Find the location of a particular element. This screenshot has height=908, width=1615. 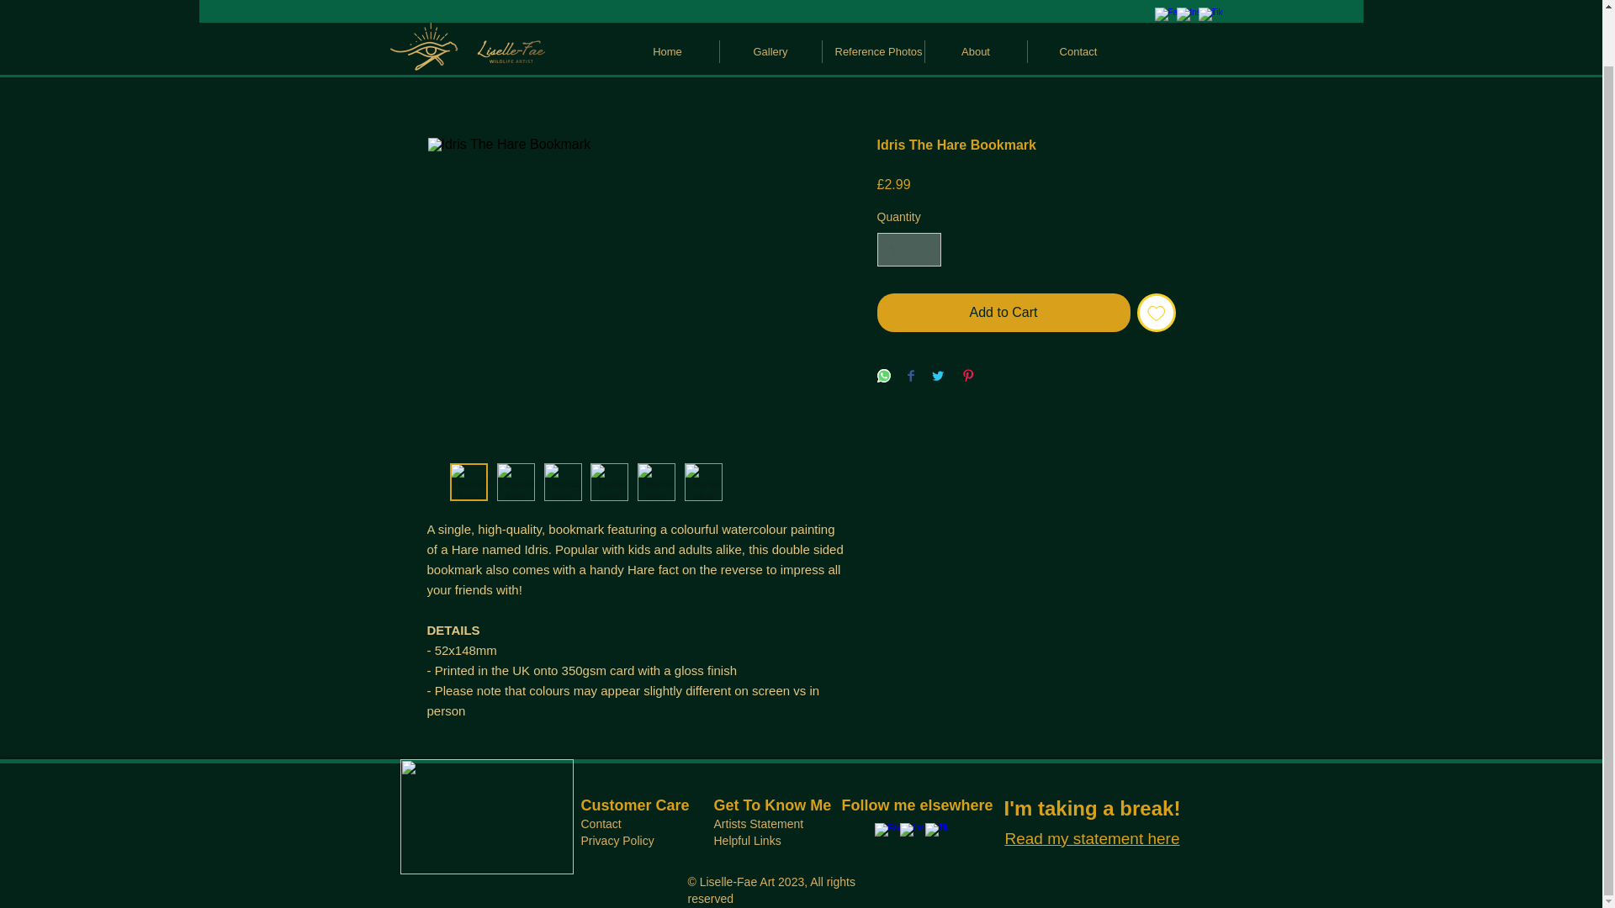

Contact is located at coordinates (600, 824).